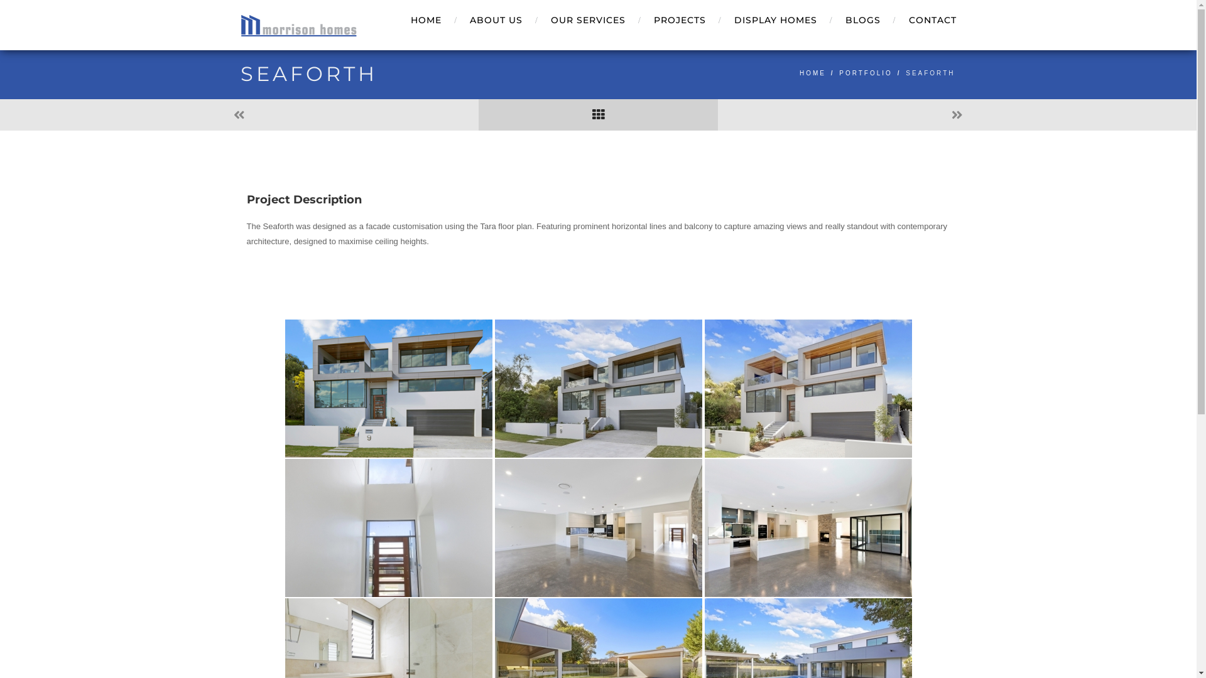 This screenshot has width=1206, height=678. I want to click on Seaforth, so click(599, 388).